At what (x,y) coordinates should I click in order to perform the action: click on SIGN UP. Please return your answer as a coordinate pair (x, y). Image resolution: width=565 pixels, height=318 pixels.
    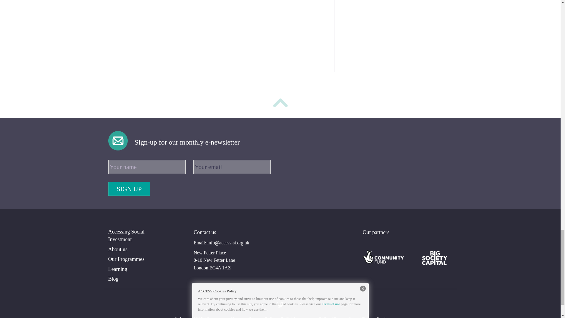
    Looking at the image, I should click on (129, 188).